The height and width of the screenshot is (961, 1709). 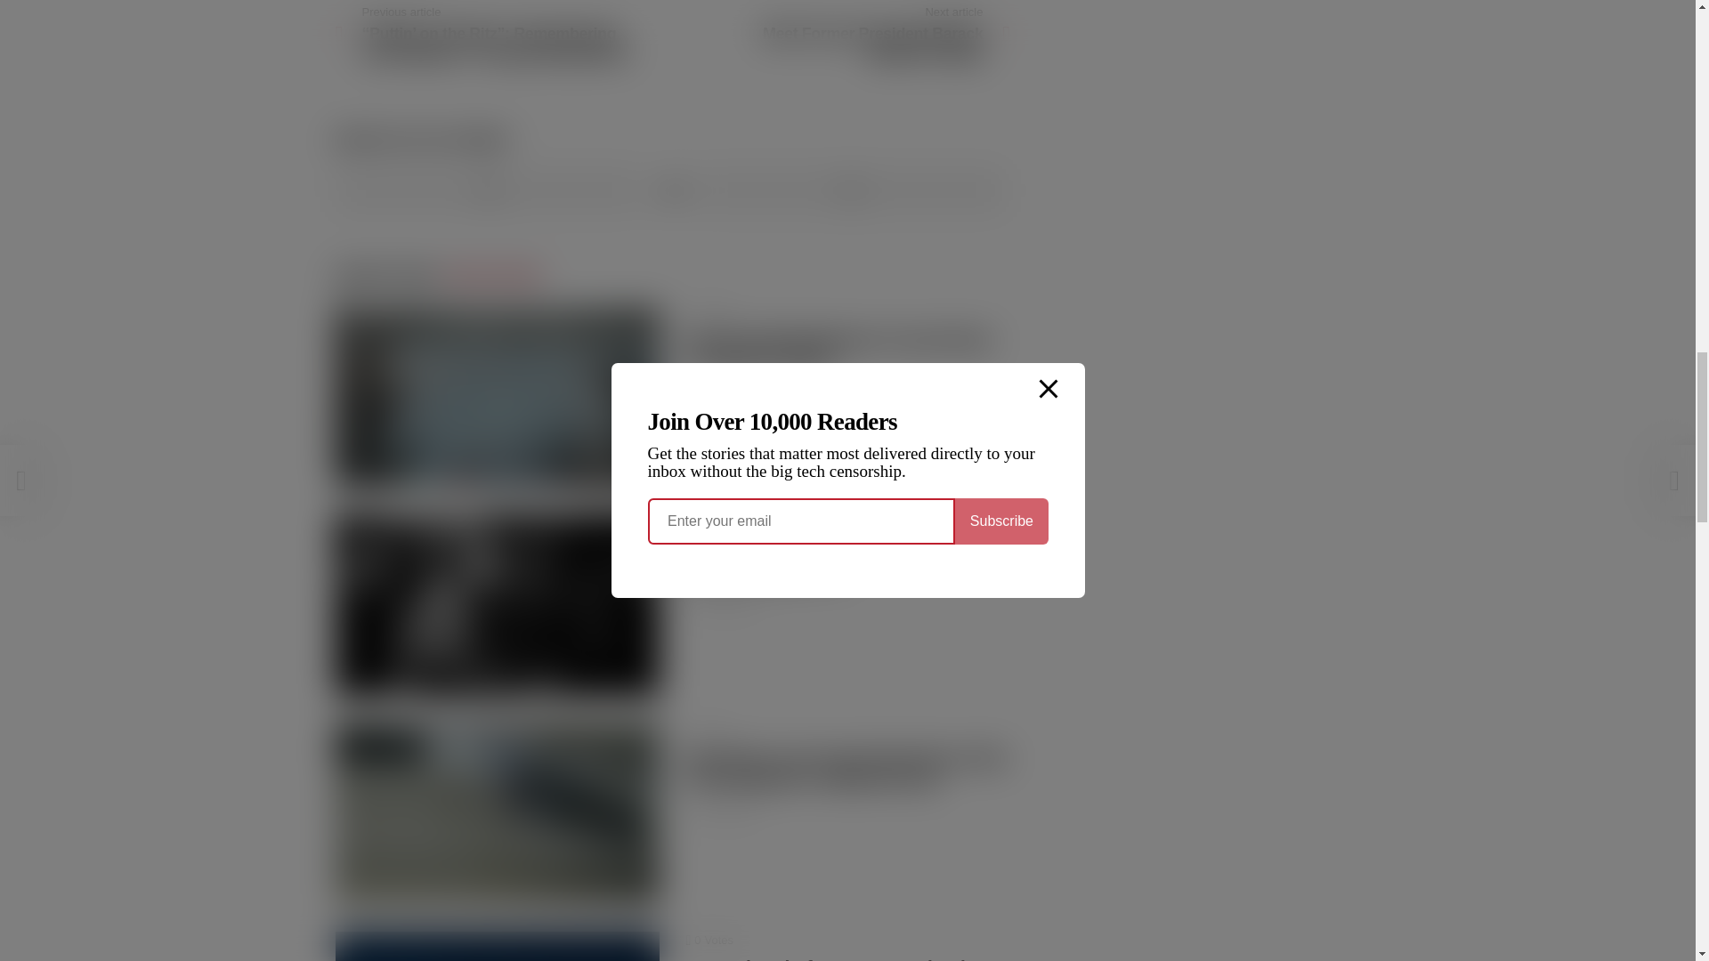 I want to click on Boening Whistleblower Found Dead In South Carolina, so click(x=497, y=395).